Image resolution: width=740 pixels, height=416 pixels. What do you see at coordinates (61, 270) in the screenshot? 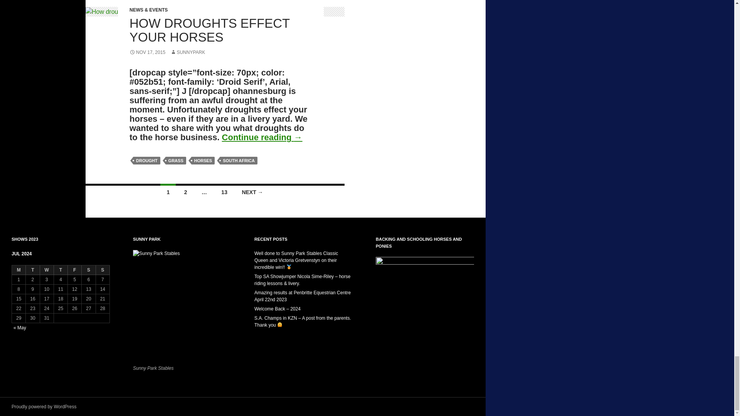
I see `Thu` at bounding box center [61, 270].